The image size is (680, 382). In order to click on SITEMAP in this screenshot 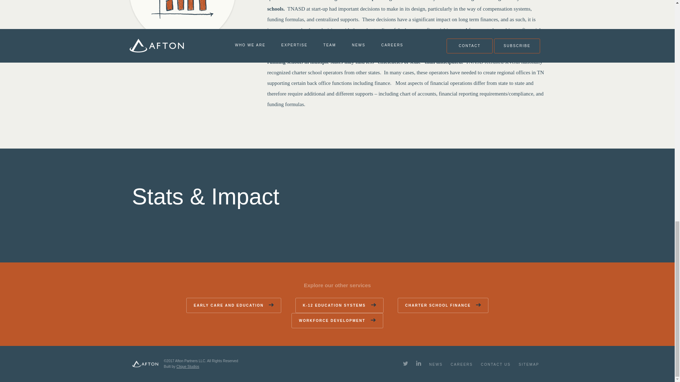, I will do `click(529, 364)`.